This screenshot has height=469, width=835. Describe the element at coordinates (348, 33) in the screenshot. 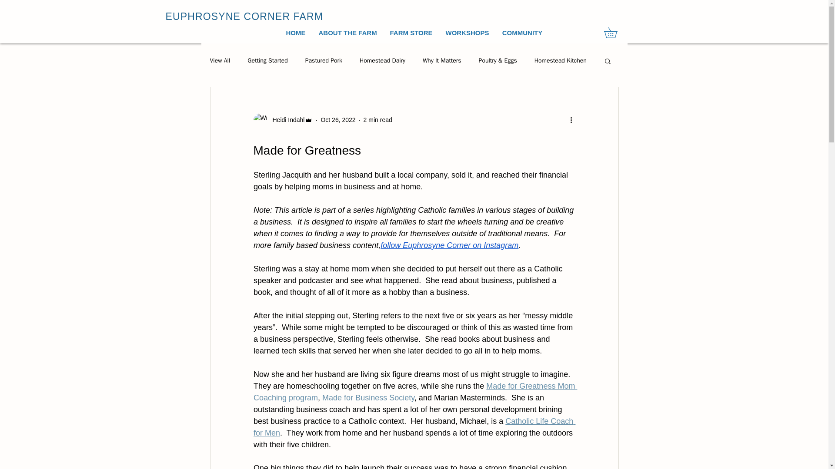

I see `ABOUT THE FARM` at that location.